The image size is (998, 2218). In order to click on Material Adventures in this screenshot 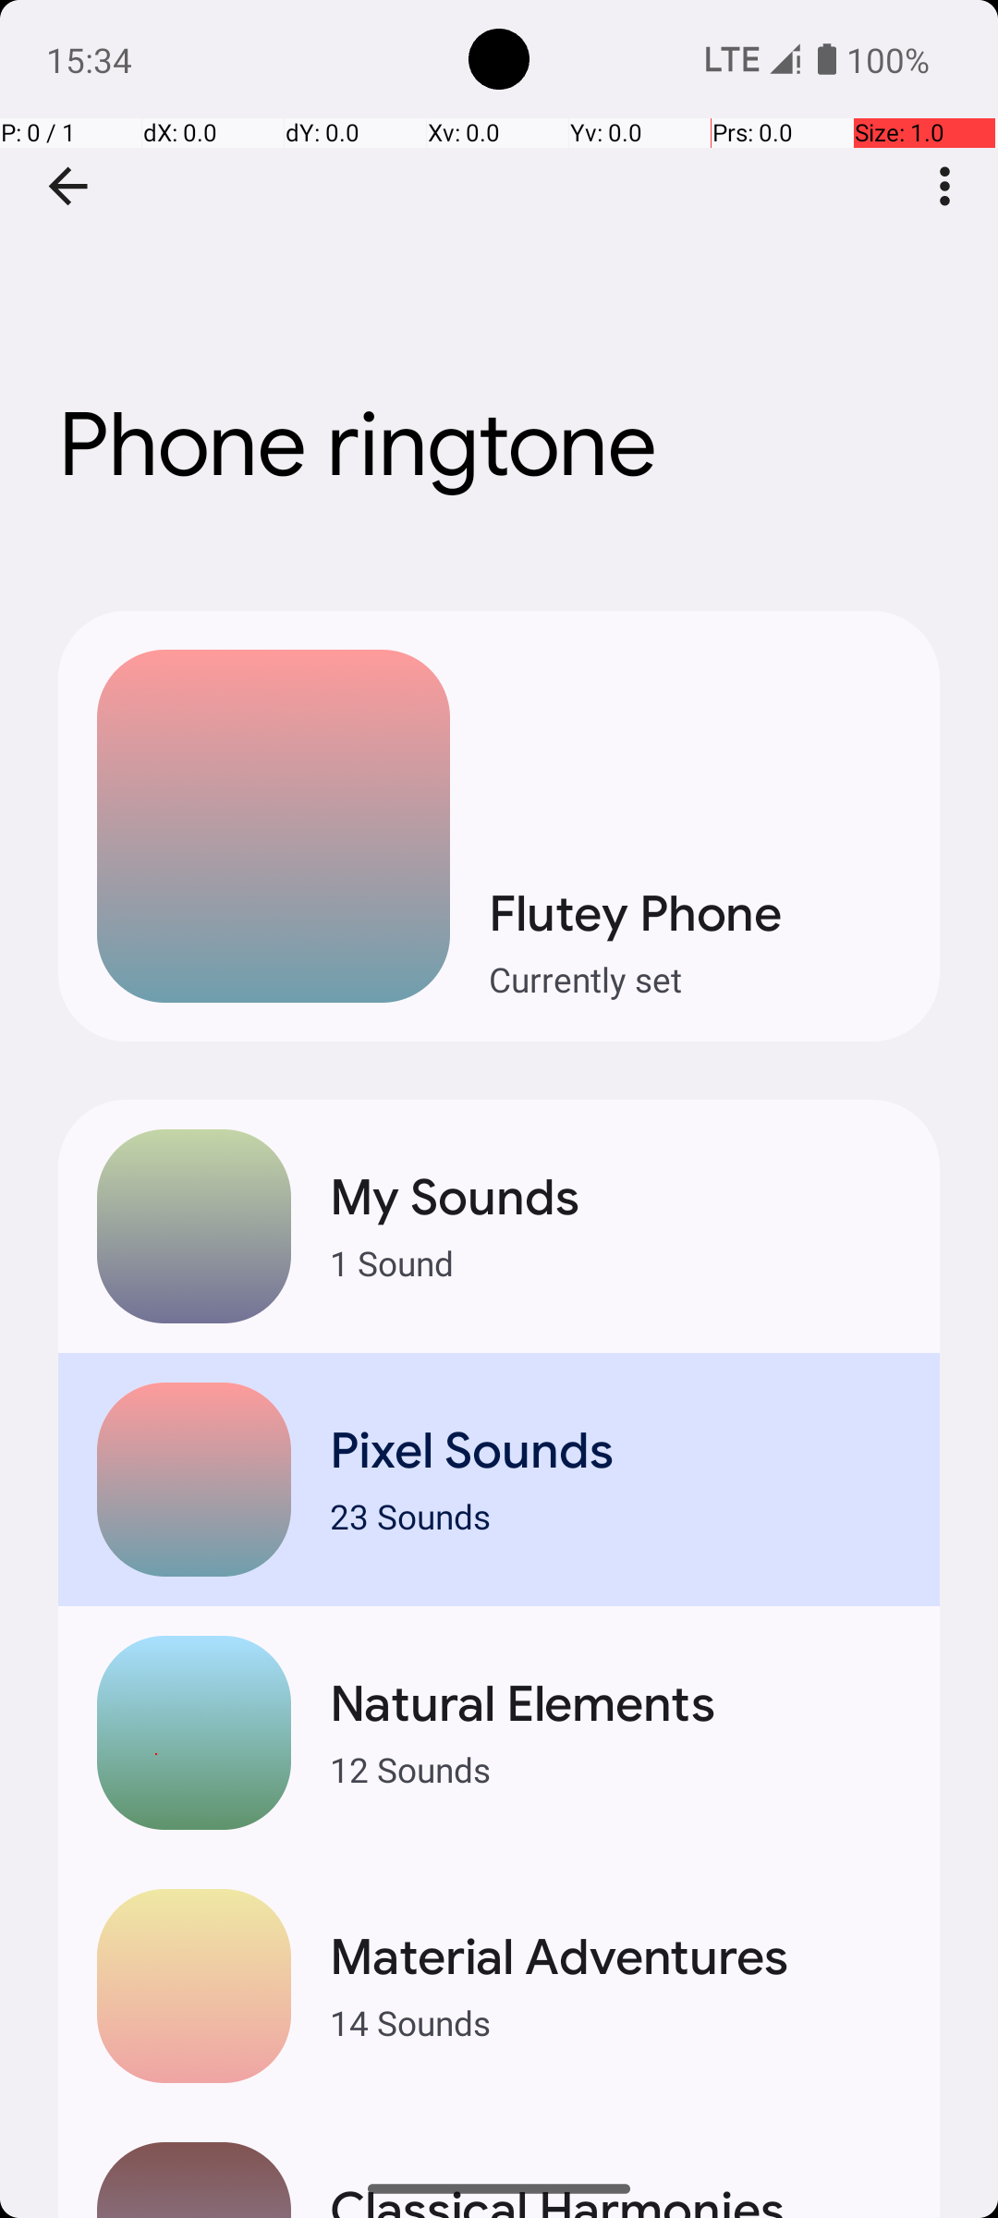, I will do `click(615, 1957)`.